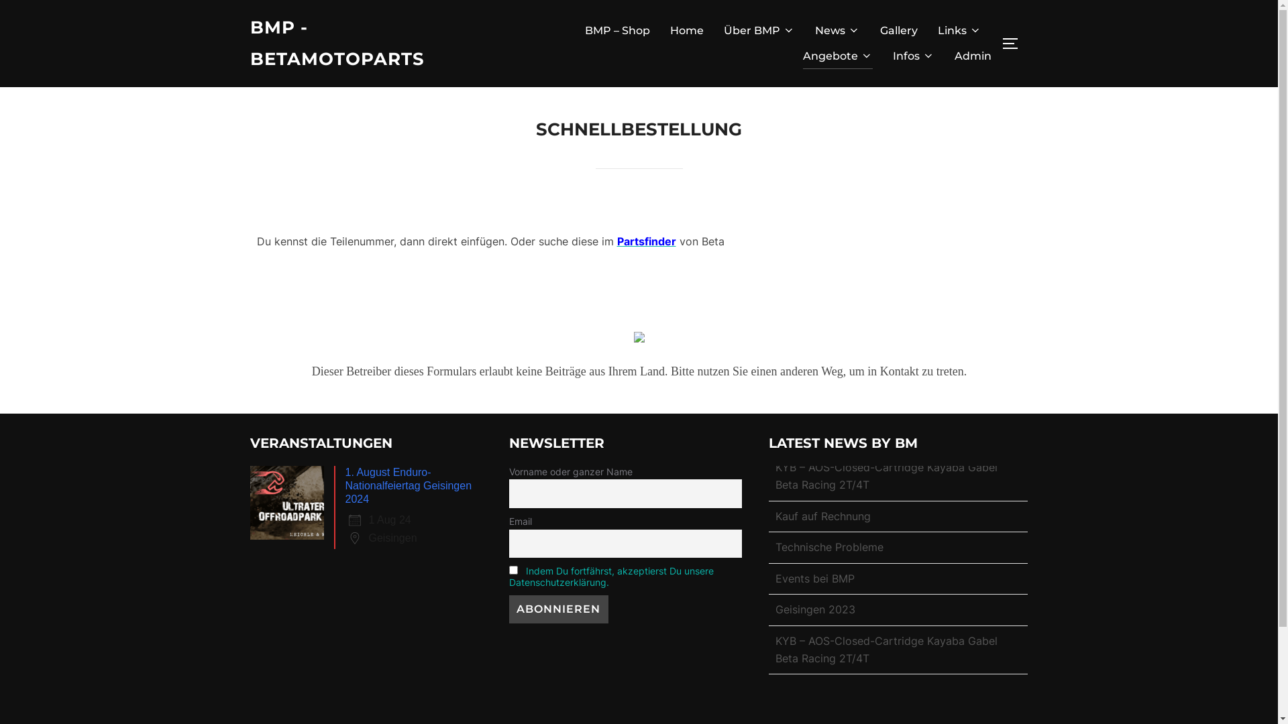 This screenshot has height=724, width=1288. I want to click on Gallery, so click(899, 31).